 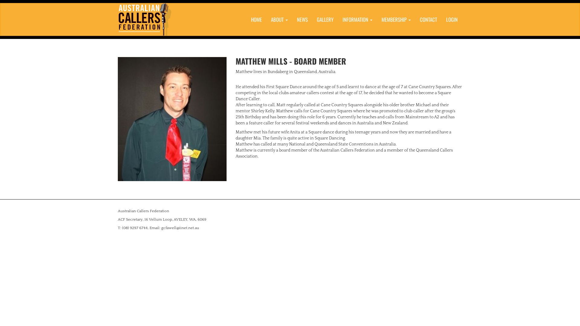 I want to click on MEMBERSHIP, so click(x=396, y=19).